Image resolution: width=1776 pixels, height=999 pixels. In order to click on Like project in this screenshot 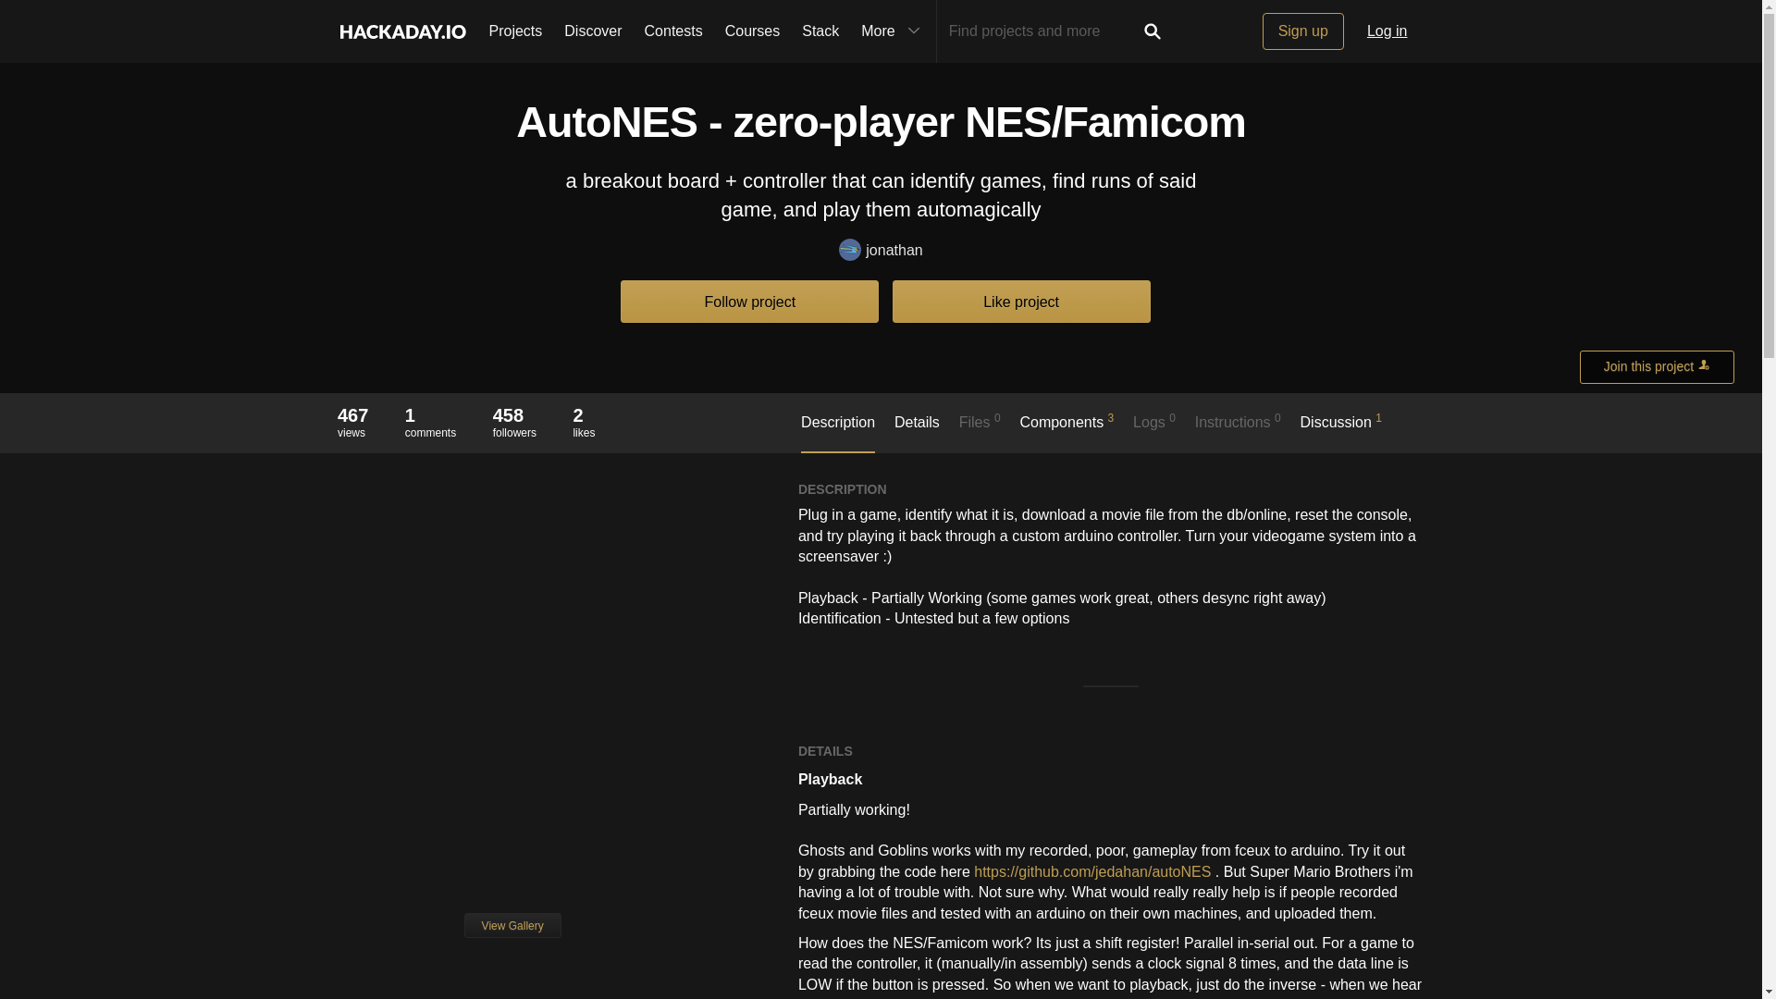, I will do `click(1021, 301)`.